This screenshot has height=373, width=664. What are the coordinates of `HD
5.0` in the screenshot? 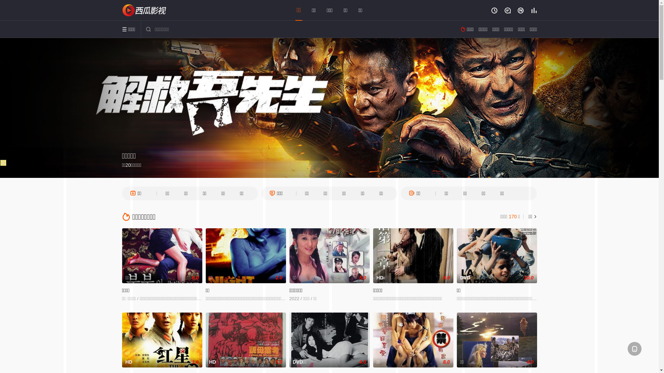 It's located at (246, 340).